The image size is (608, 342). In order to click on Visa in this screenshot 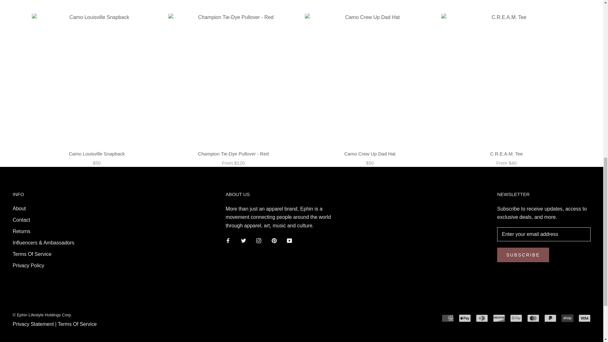, I will do `click(585, 318)`.